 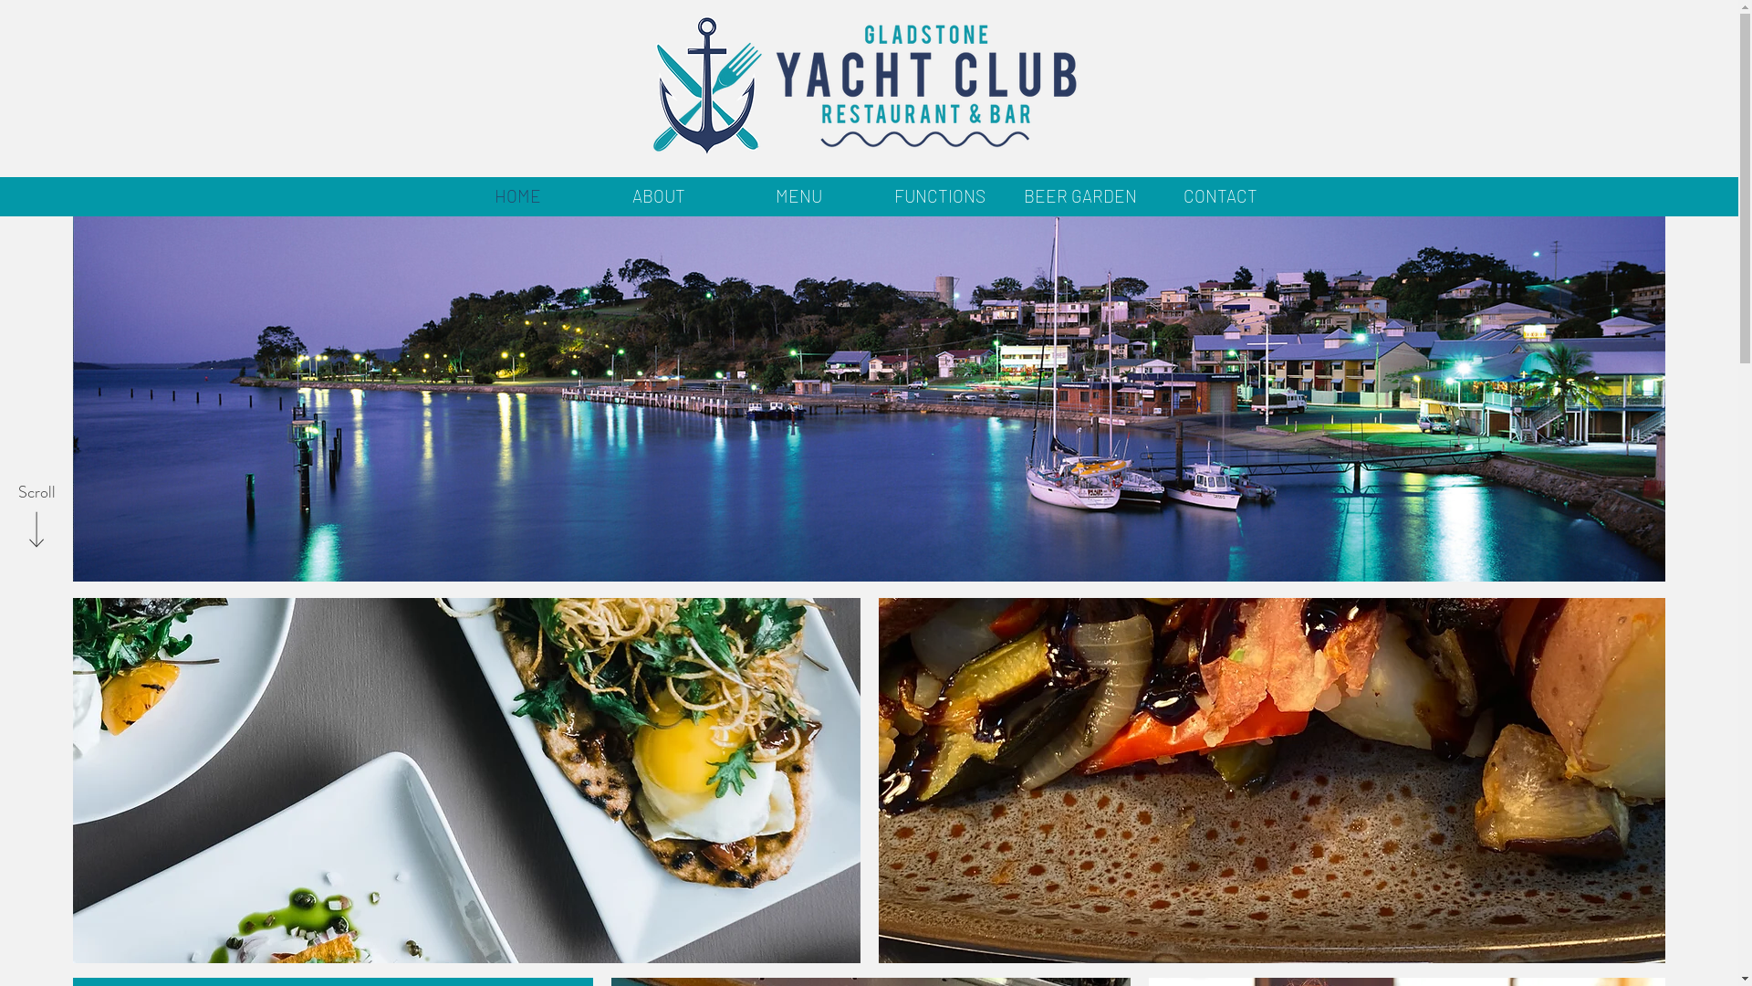 I want to click on MENU, so click(x=798, y=195).